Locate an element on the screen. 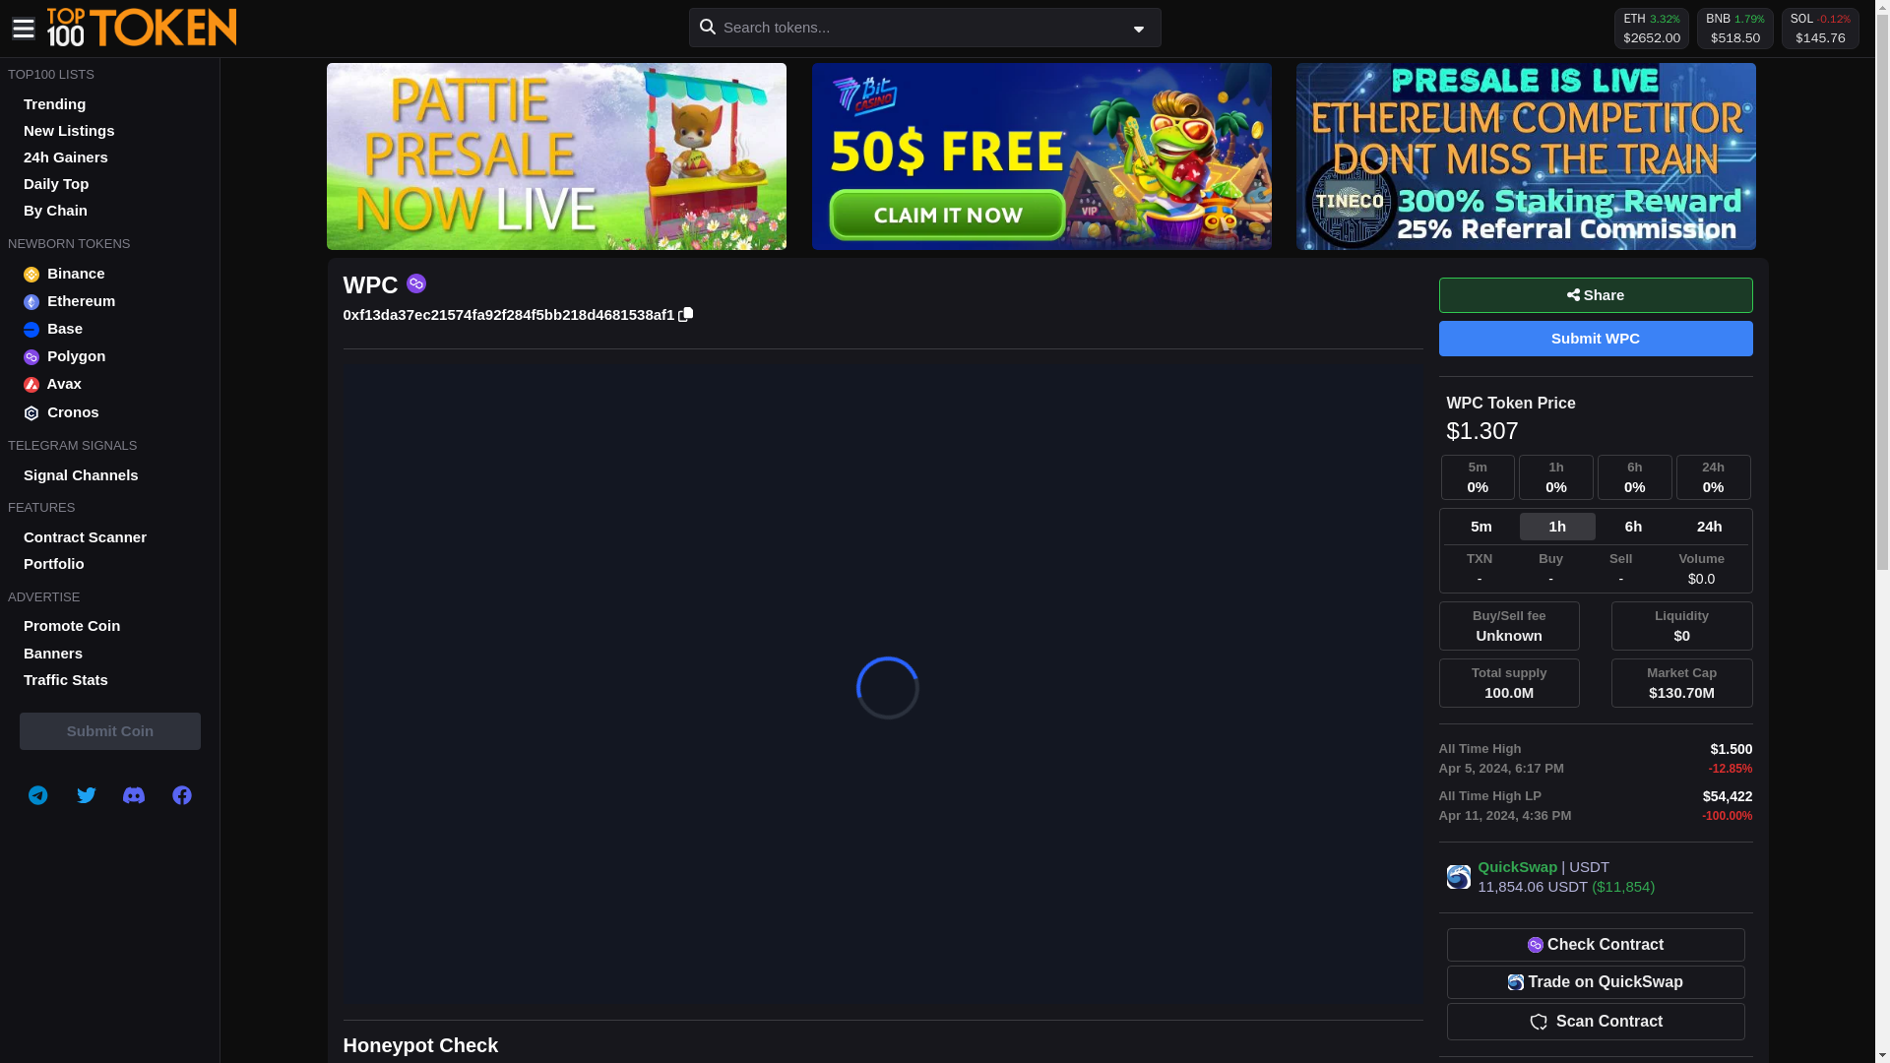 This screenshot has width=1890, height=1063. Submit Coin is located at coordinates (109, 730).